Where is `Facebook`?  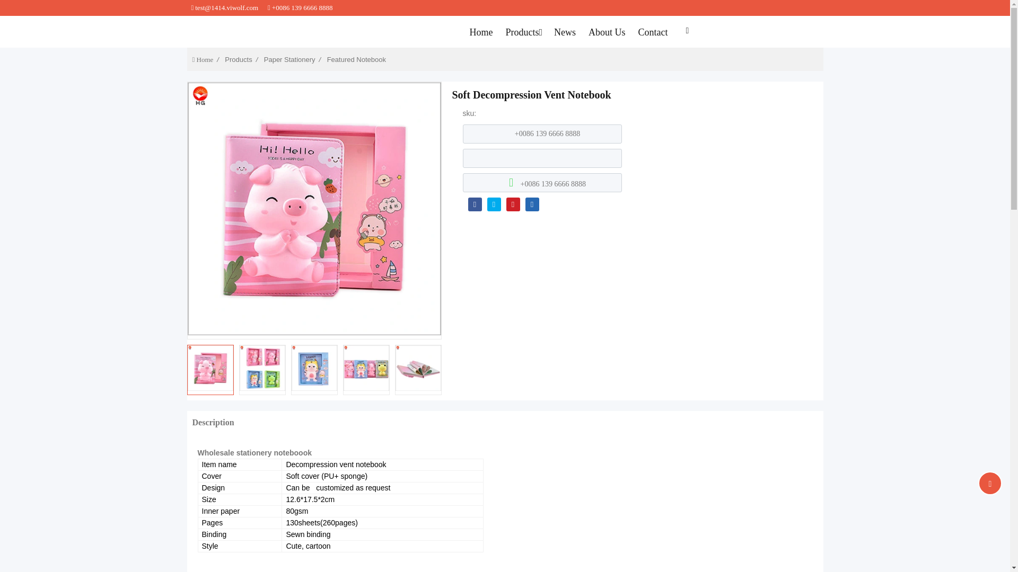
Facebook is located at coordinates (474, 203).